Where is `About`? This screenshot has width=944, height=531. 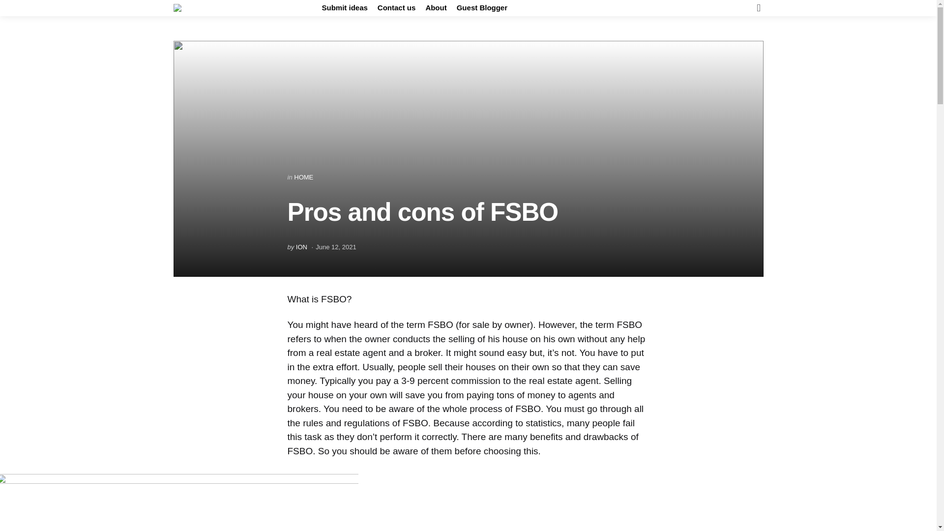
About is located at coordinates (436, 8).